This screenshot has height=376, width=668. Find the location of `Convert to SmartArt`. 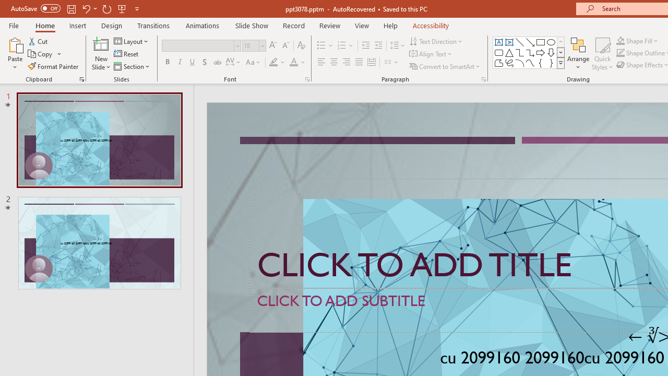

Convert to SmartArt is located at coordinates (445, 66).